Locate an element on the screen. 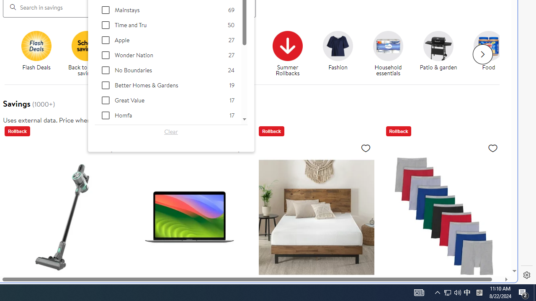 This screenshot has width=536, height=301. Back to School savings Back to school savings is located at coordinates (86, 54).